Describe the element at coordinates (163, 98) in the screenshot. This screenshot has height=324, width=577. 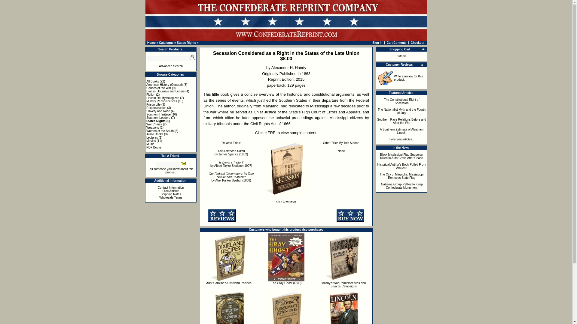
I see `Lincoln De-Mythologized` at that location.